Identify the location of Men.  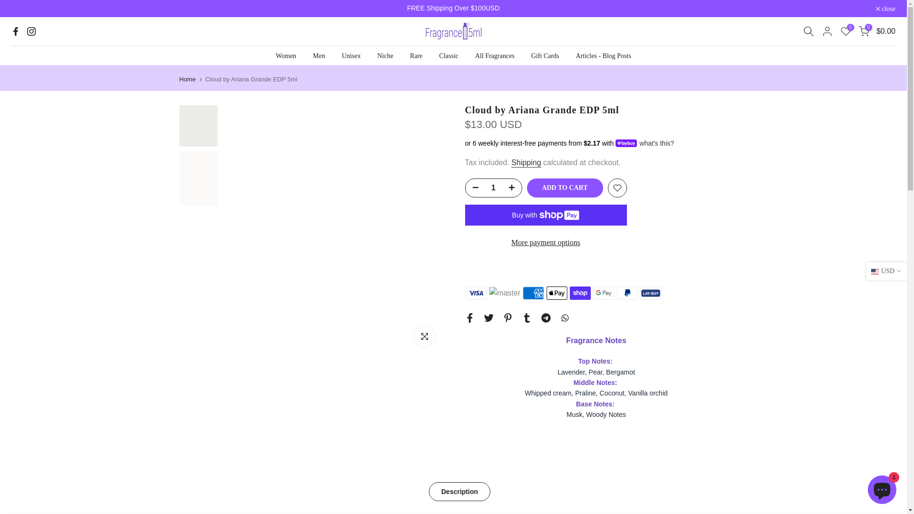
(319, 56).